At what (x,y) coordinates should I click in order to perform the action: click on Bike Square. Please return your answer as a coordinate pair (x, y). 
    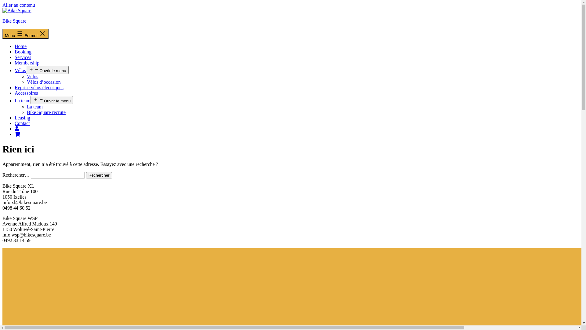
    Looking at the image, I should click on (15, 21).